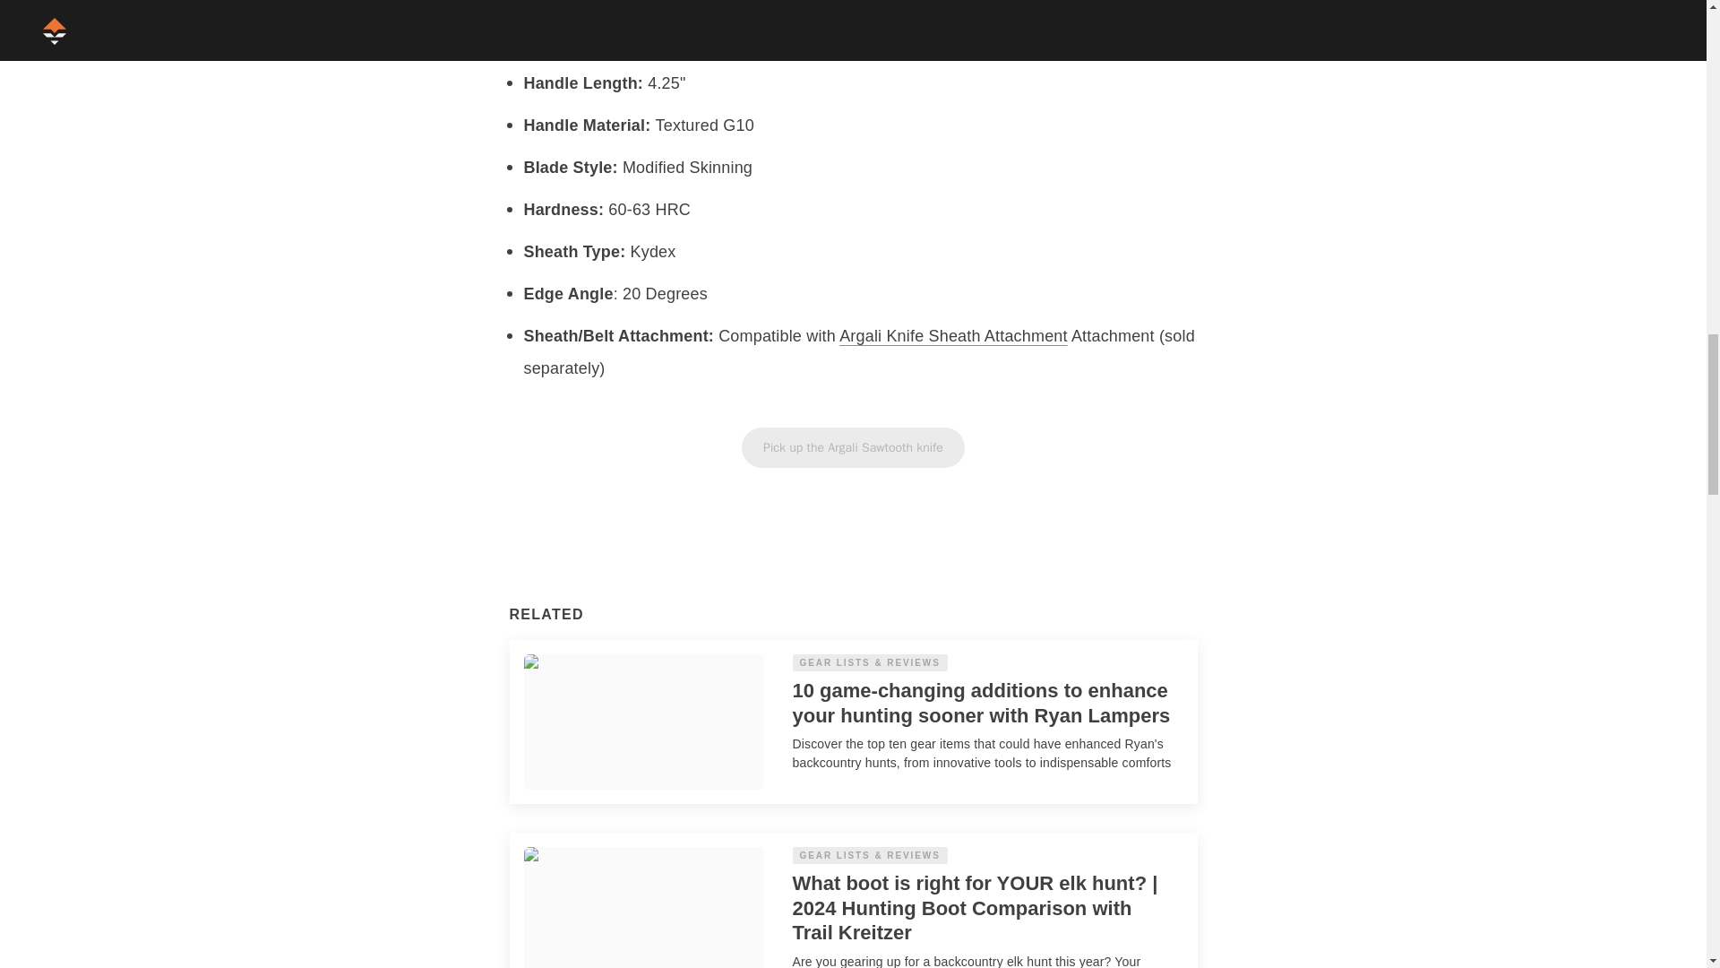  Describe the element at coordinates (953, 335) in the screenshot. I see `Argali Knife Sheath Attachment` at that location.